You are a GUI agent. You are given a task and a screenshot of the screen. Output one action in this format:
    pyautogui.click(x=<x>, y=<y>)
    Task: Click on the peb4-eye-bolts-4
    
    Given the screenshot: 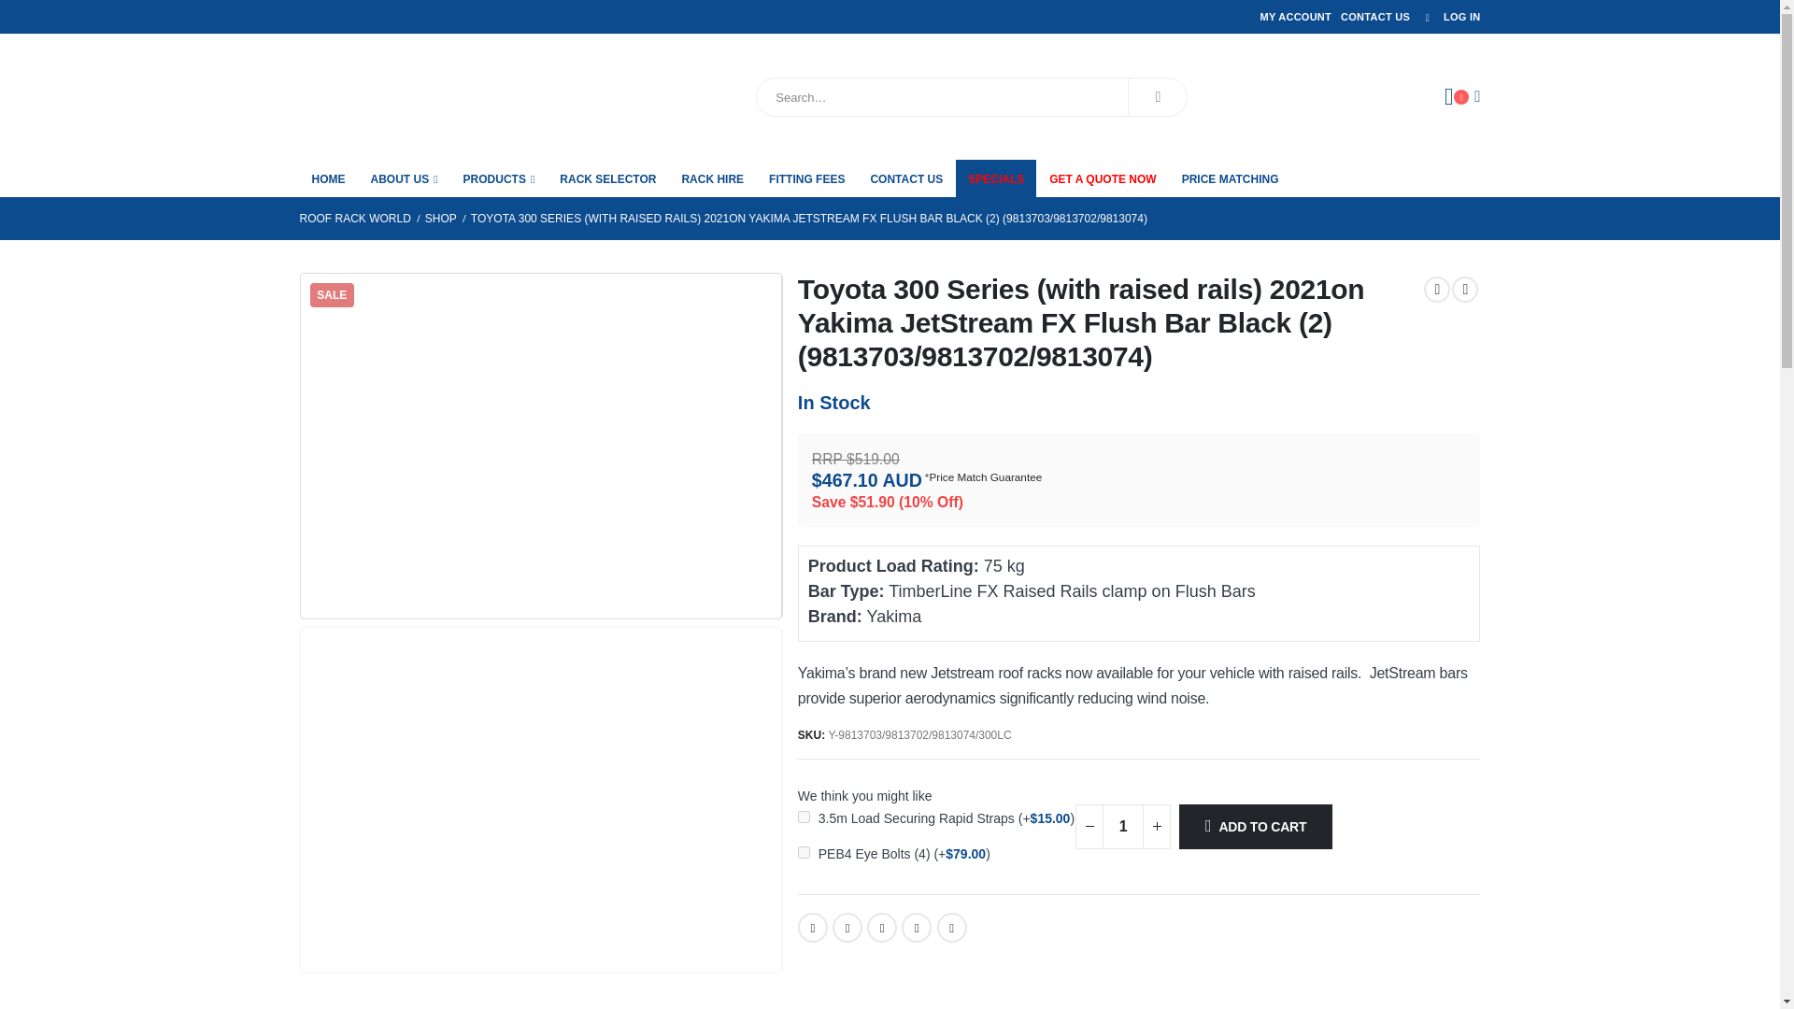 What is the action you would take?
    pyautogui.click(x=804, y=852)
    